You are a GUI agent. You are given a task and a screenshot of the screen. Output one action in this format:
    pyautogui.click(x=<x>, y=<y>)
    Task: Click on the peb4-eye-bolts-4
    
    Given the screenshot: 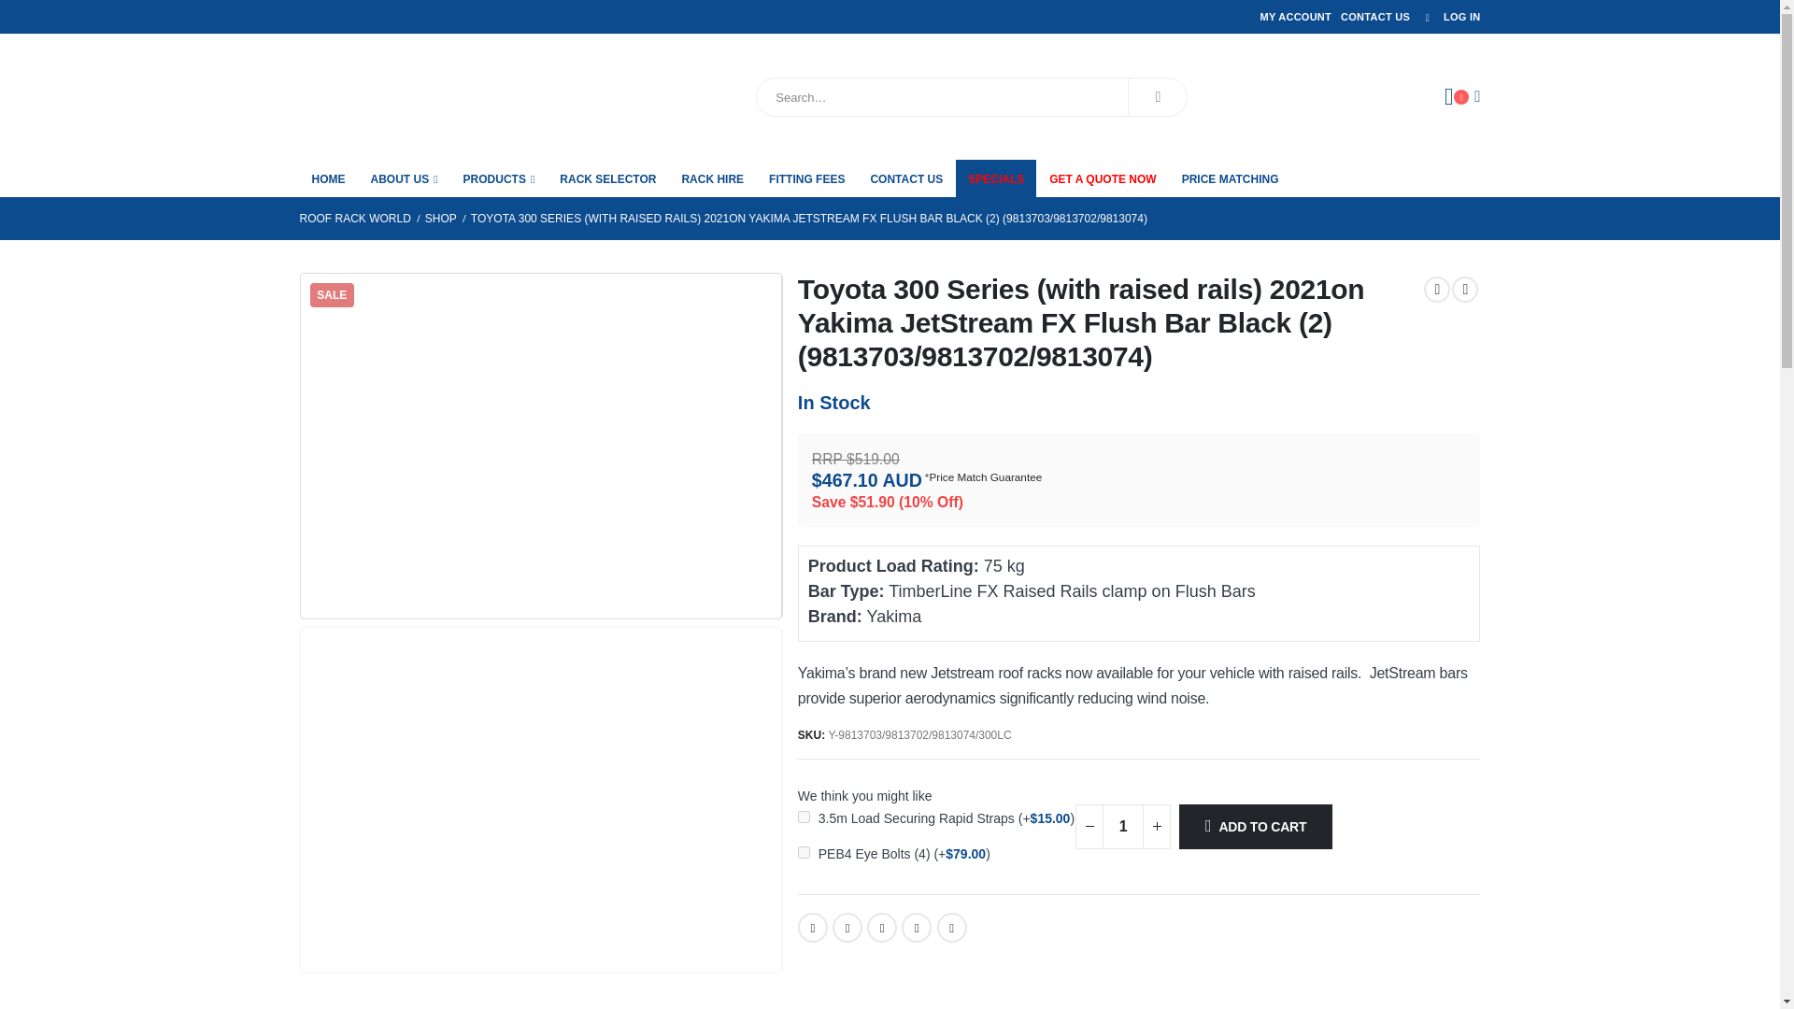 What is the action you would take?
    pyautogui.click(x=804, y=852)
    